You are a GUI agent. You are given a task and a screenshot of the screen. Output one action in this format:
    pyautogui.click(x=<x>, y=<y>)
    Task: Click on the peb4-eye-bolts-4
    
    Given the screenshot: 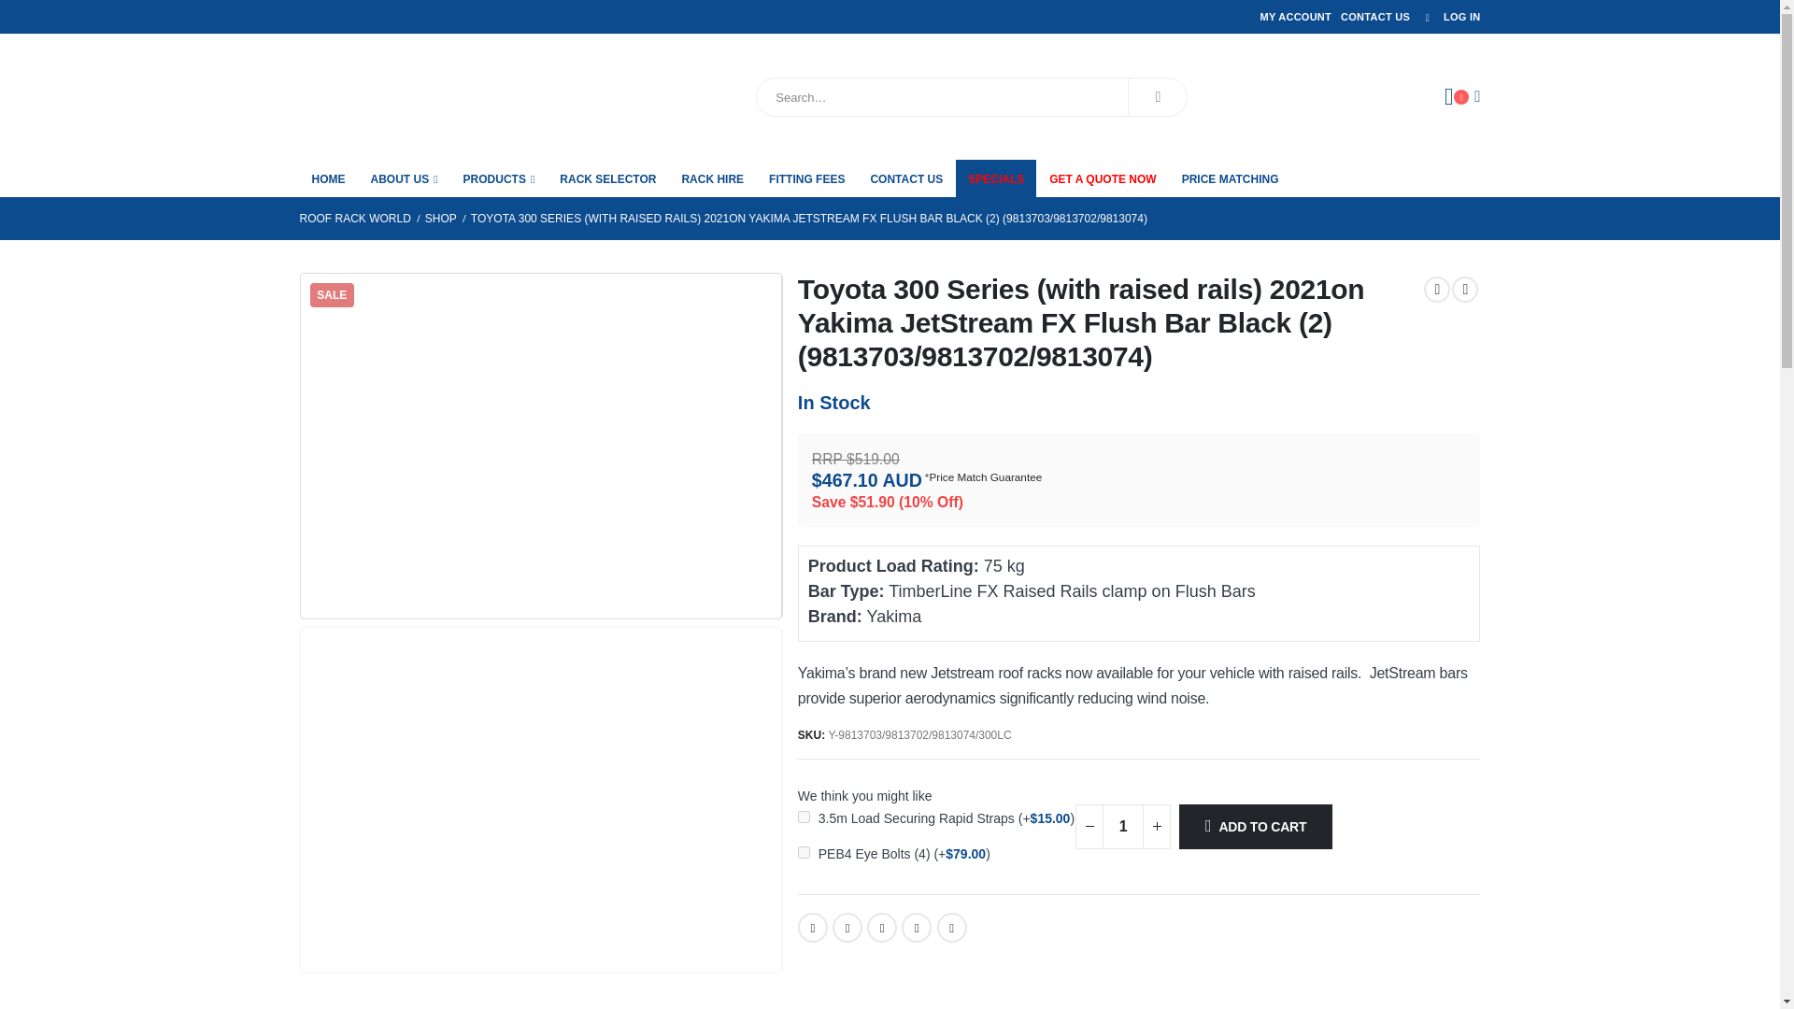 What is the action you would take?
    pyautogui.click(x=804, y=852)
    